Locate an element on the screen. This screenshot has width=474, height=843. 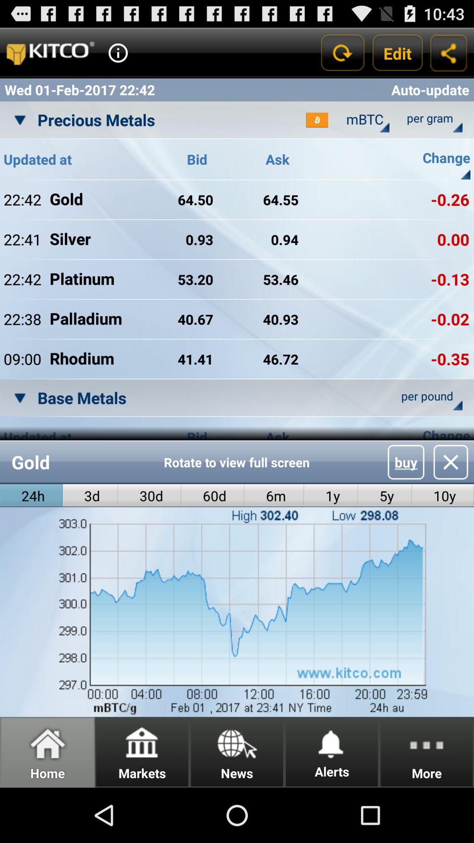
select share option is located at coordinates (449, 53).